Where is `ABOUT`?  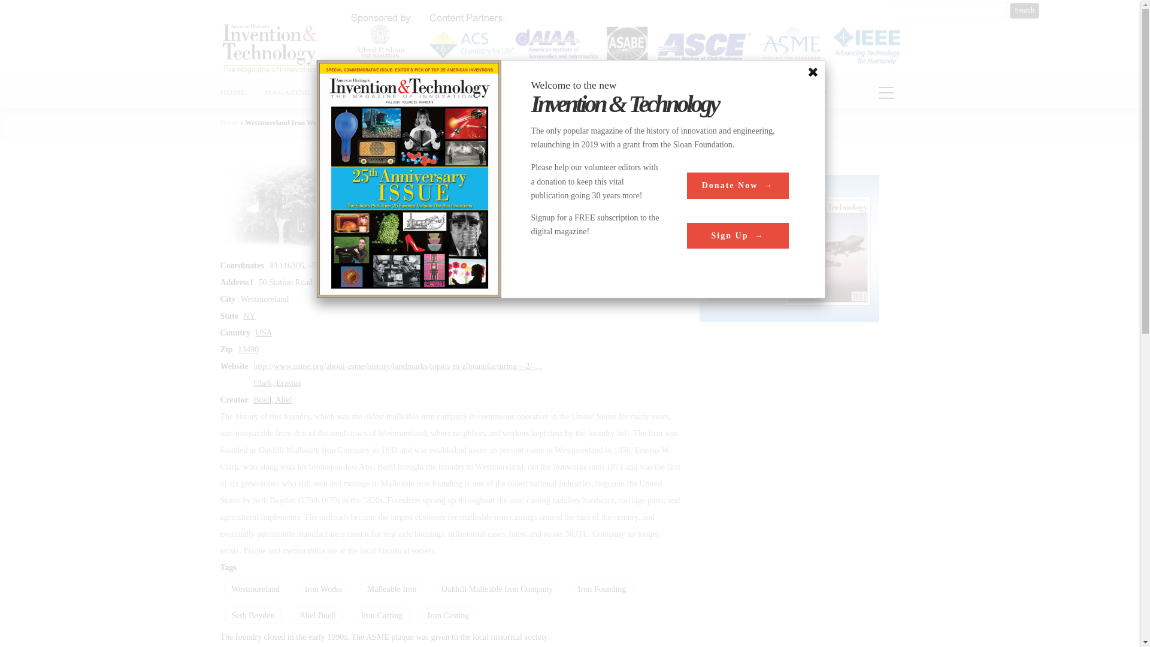
ABOUT is located at coordinates (818, 92).